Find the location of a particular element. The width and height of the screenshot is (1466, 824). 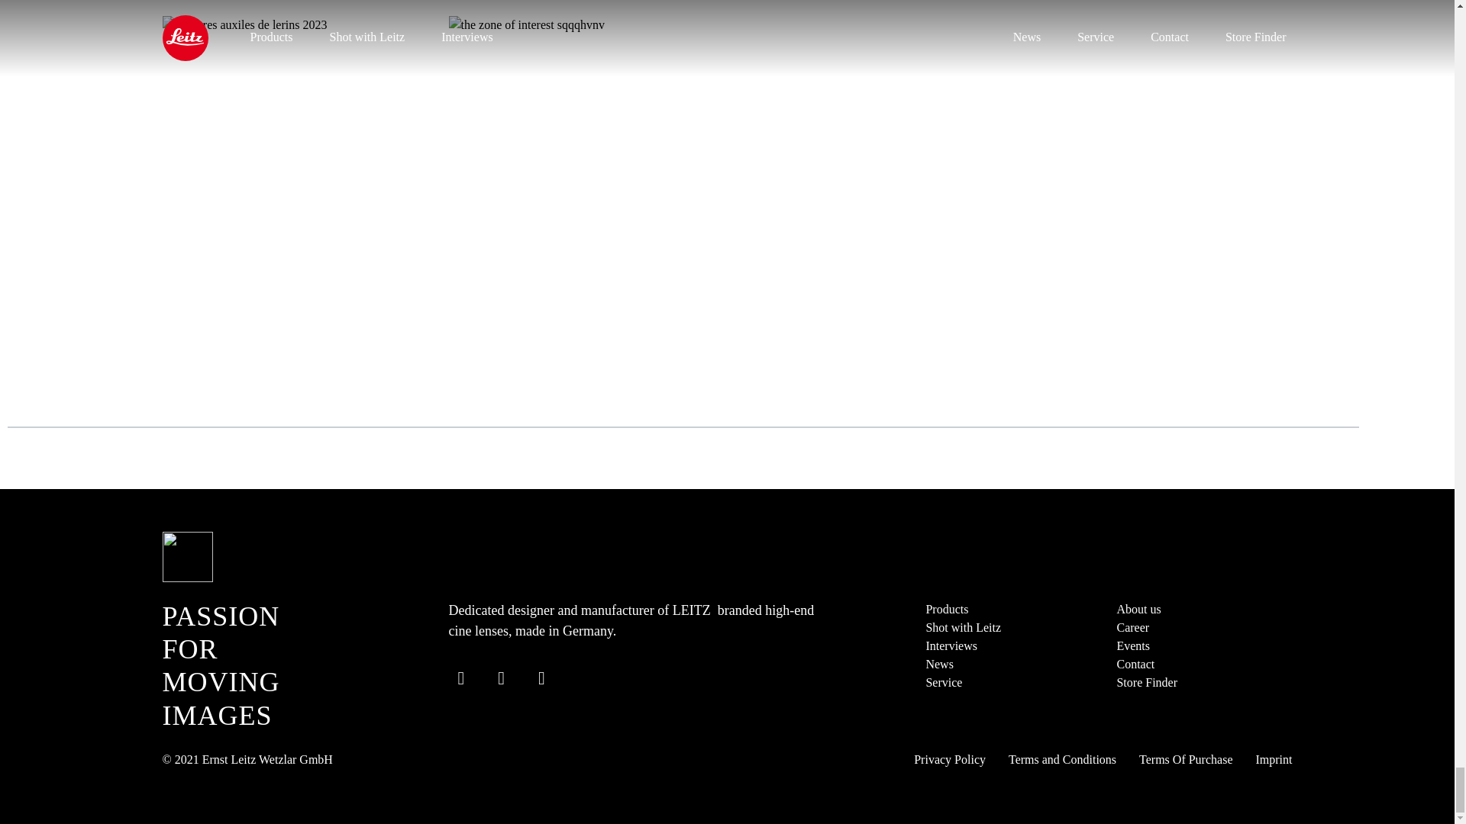

Career is located at coordinates (1132, 627).